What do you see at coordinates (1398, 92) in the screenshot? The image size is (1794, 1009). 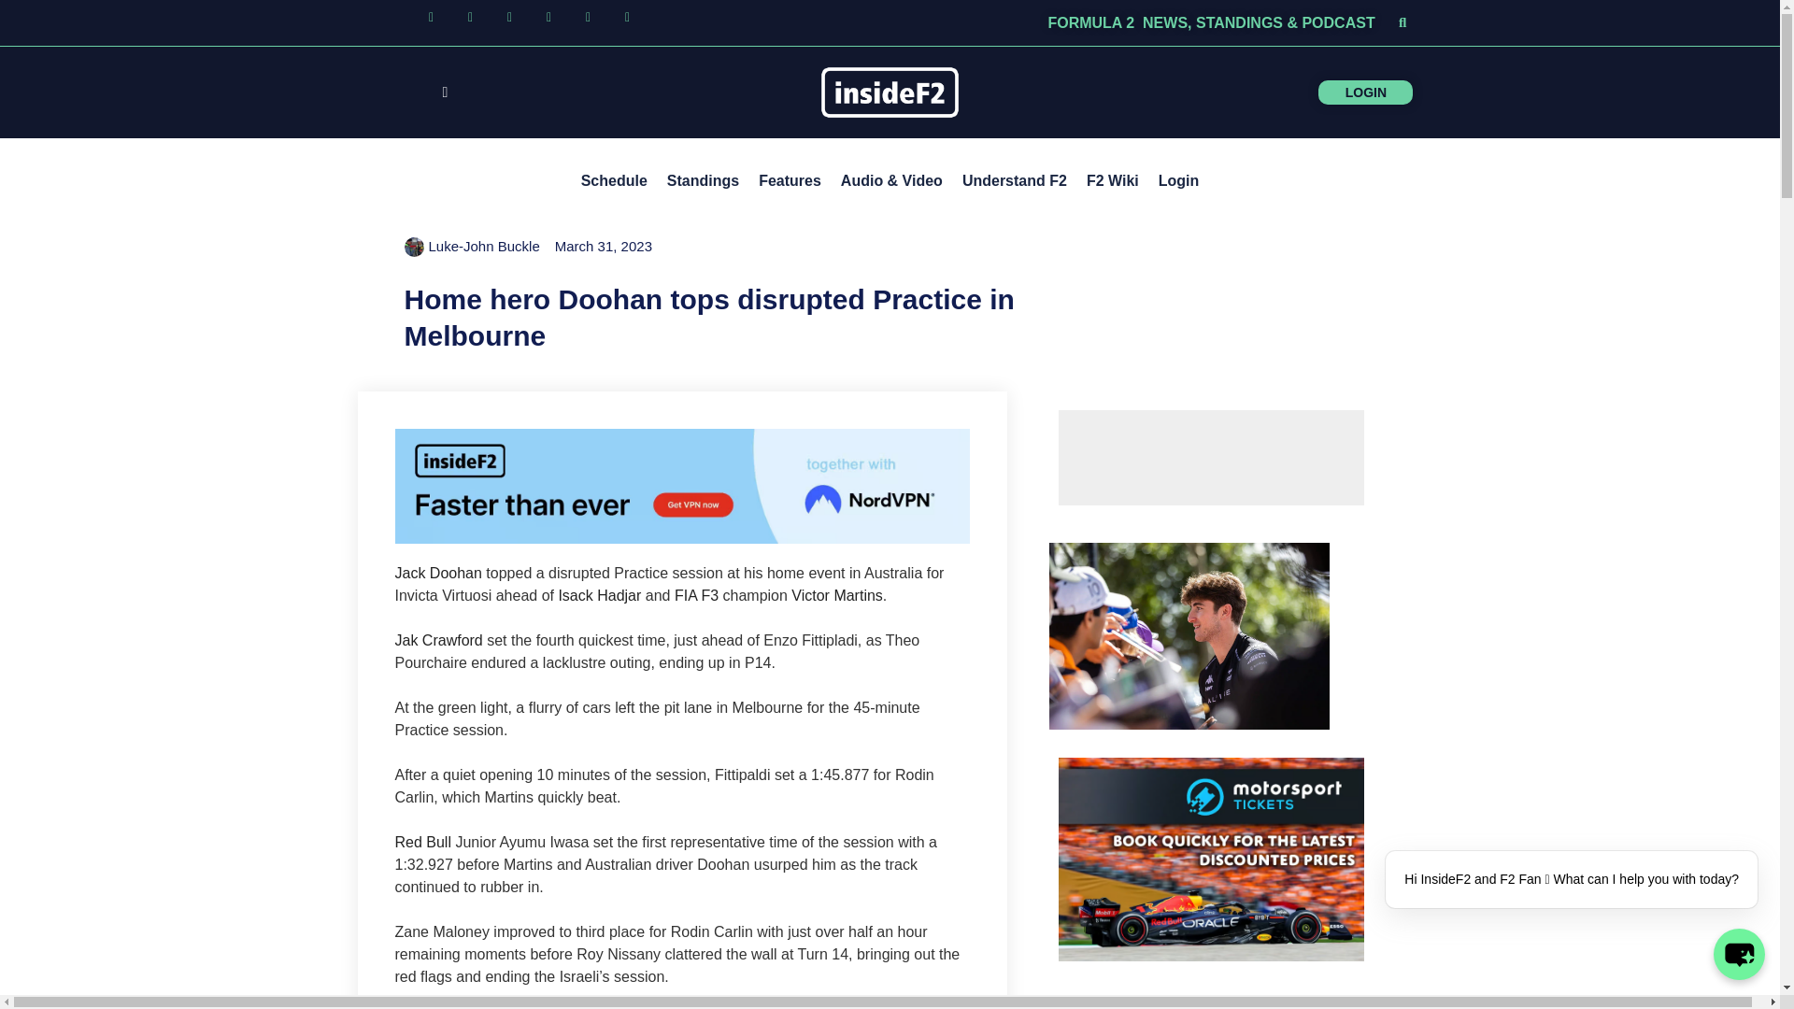 I see `LOGIN` at bounding box center [1398, 92].